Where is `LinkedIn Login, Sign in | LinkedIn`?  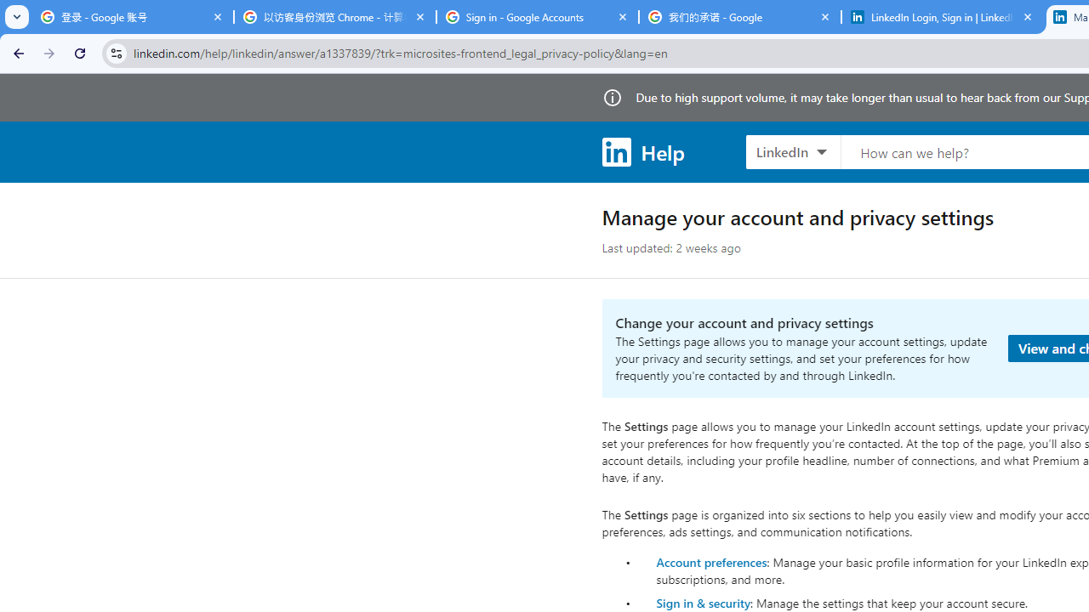 LinkedIn Login, Sign in | LinkedIn is located at coordinates (943, 17).